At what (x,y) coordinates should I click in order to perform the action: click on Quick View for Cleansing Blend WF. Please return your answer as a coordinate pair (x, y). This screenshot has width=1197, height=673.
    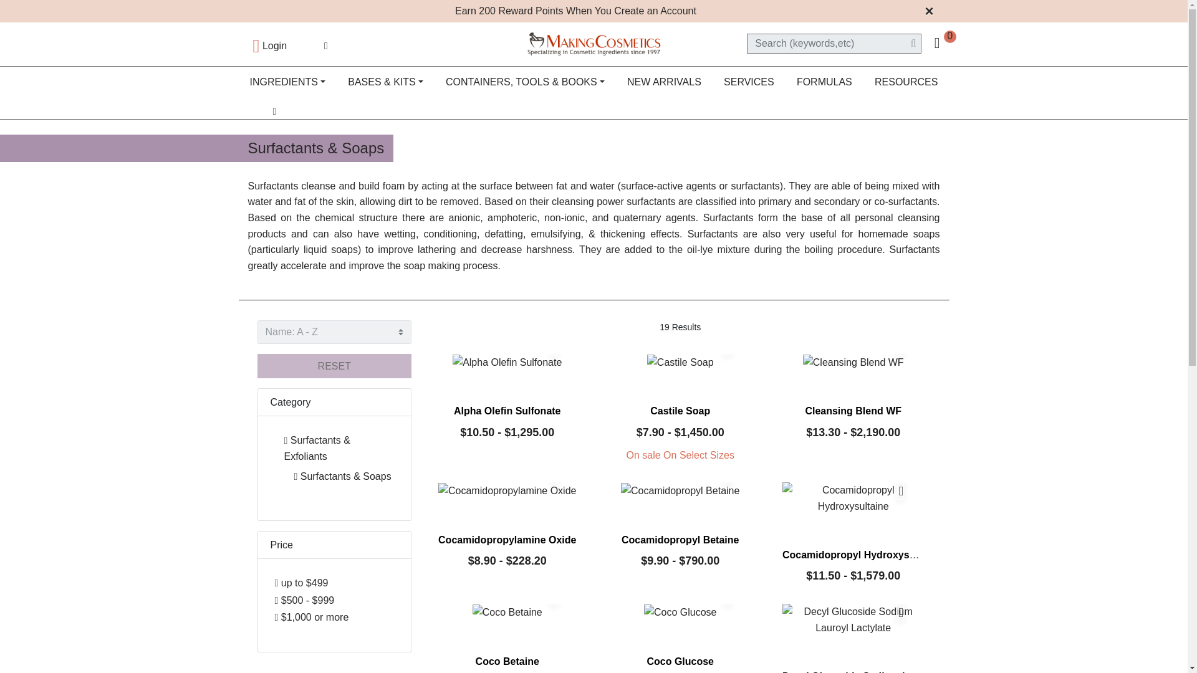
    Looking at the image, I should click on (901, 346).